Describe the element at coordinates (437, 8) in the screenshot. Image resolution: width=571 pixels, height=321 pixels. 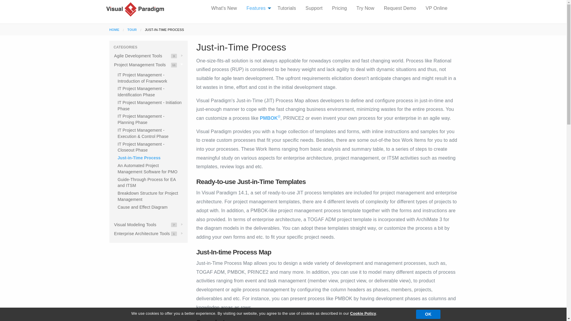
I see `TOUR` at that location.